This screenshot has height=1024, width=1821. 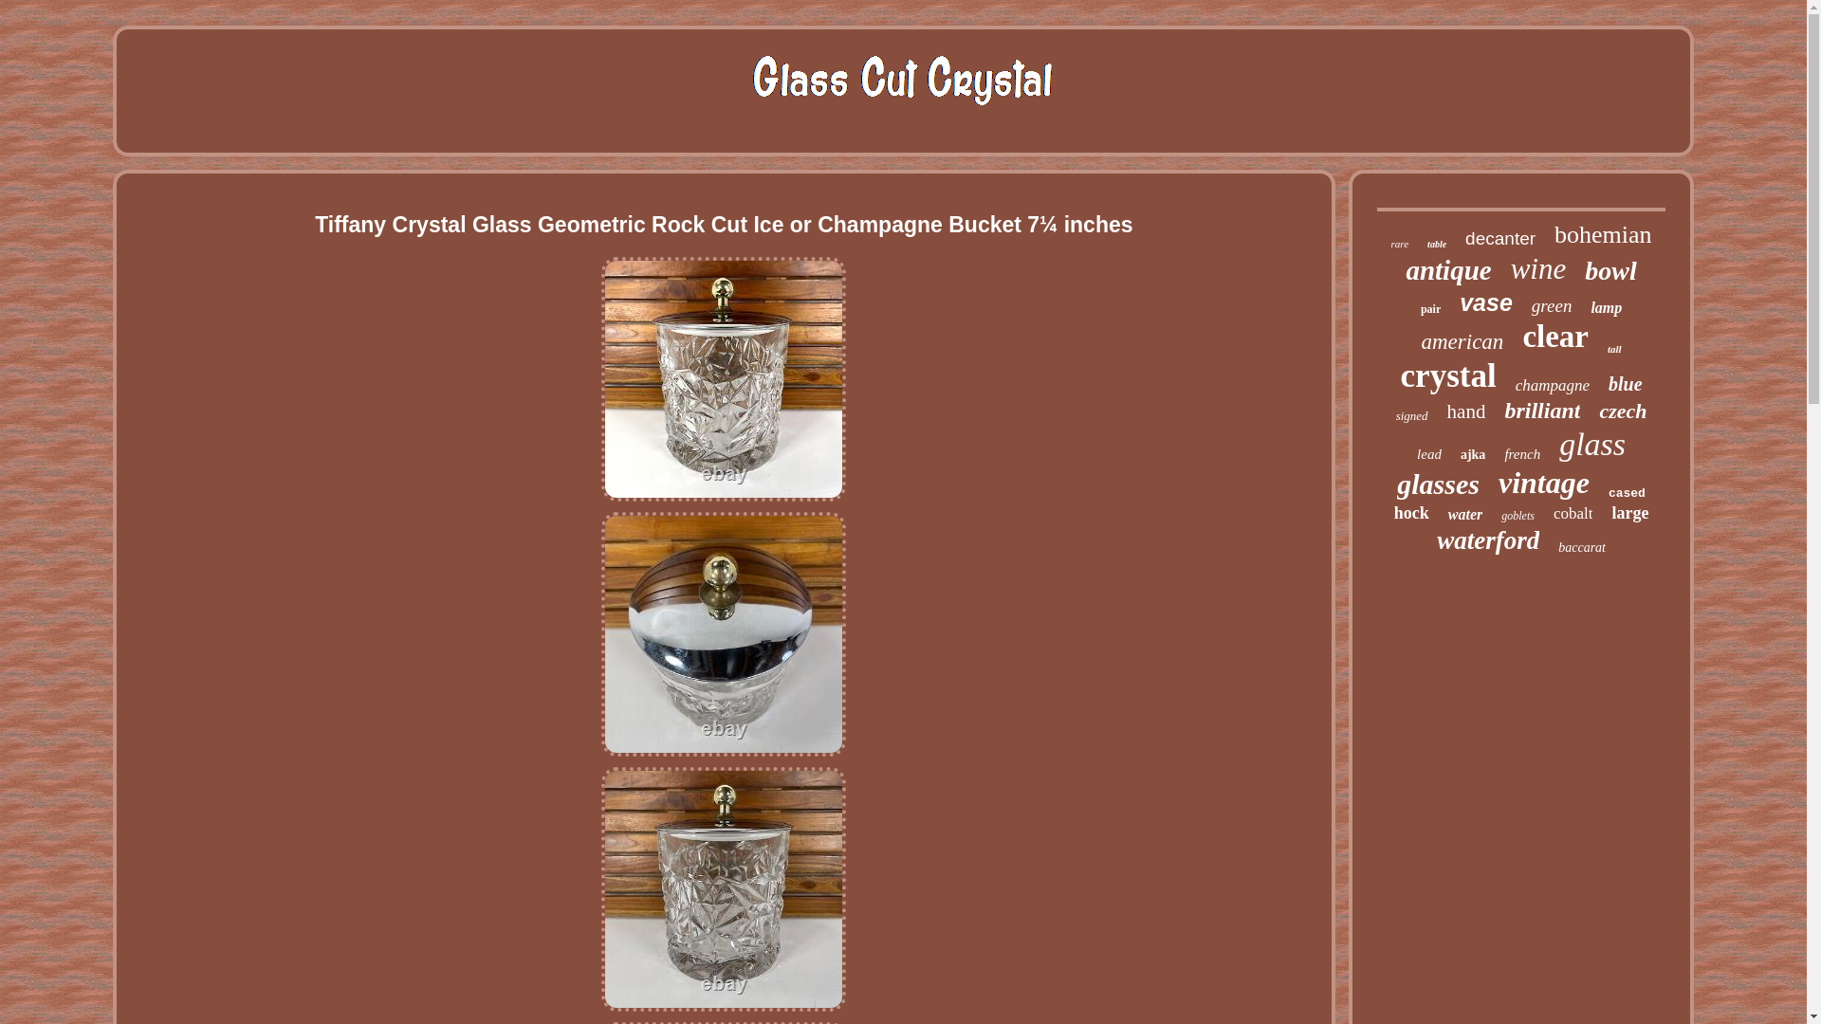 What do you see at coordinates (1400, 243) in the screenshot?
I see `rare` at bounding box center [1400, 243].